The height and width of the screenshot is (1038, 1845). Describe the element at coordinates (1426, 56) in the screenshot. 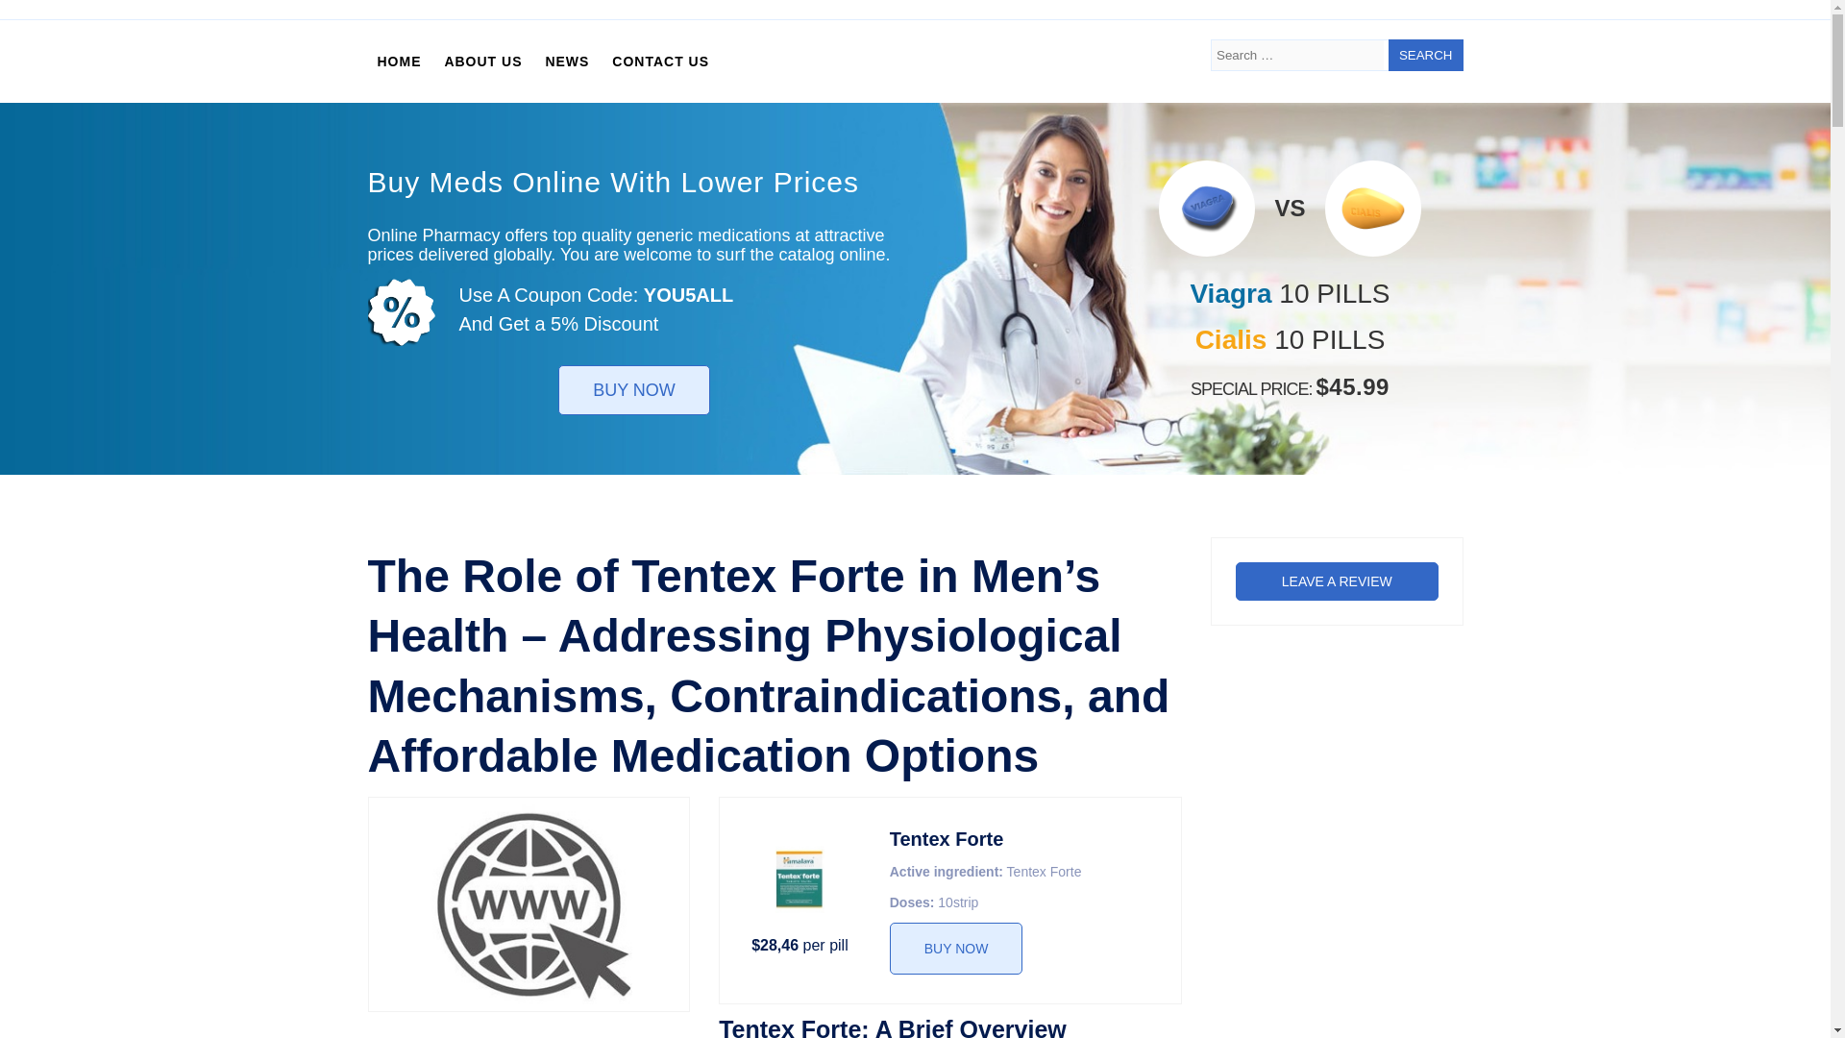

I see `SEARCH` at that location.